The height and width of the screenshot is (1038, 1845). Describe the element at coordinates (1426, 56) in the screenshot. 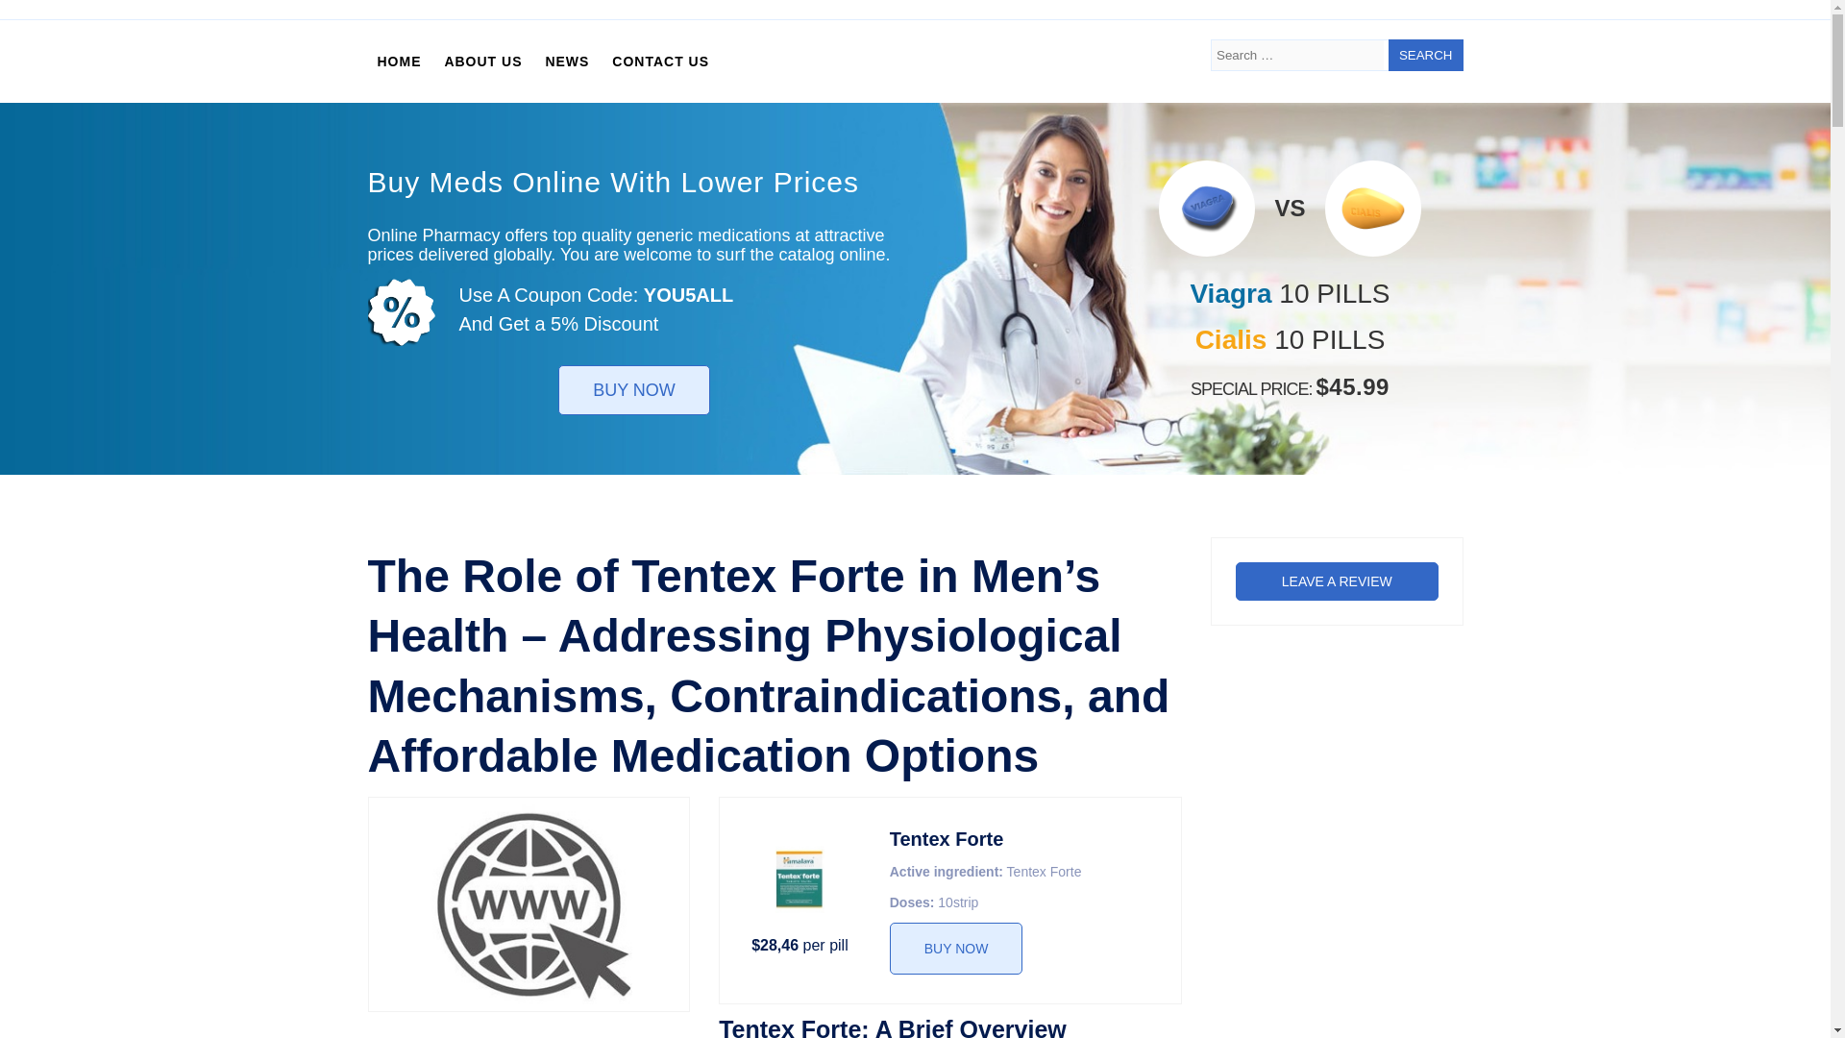

I see `SEARCH` at that location.